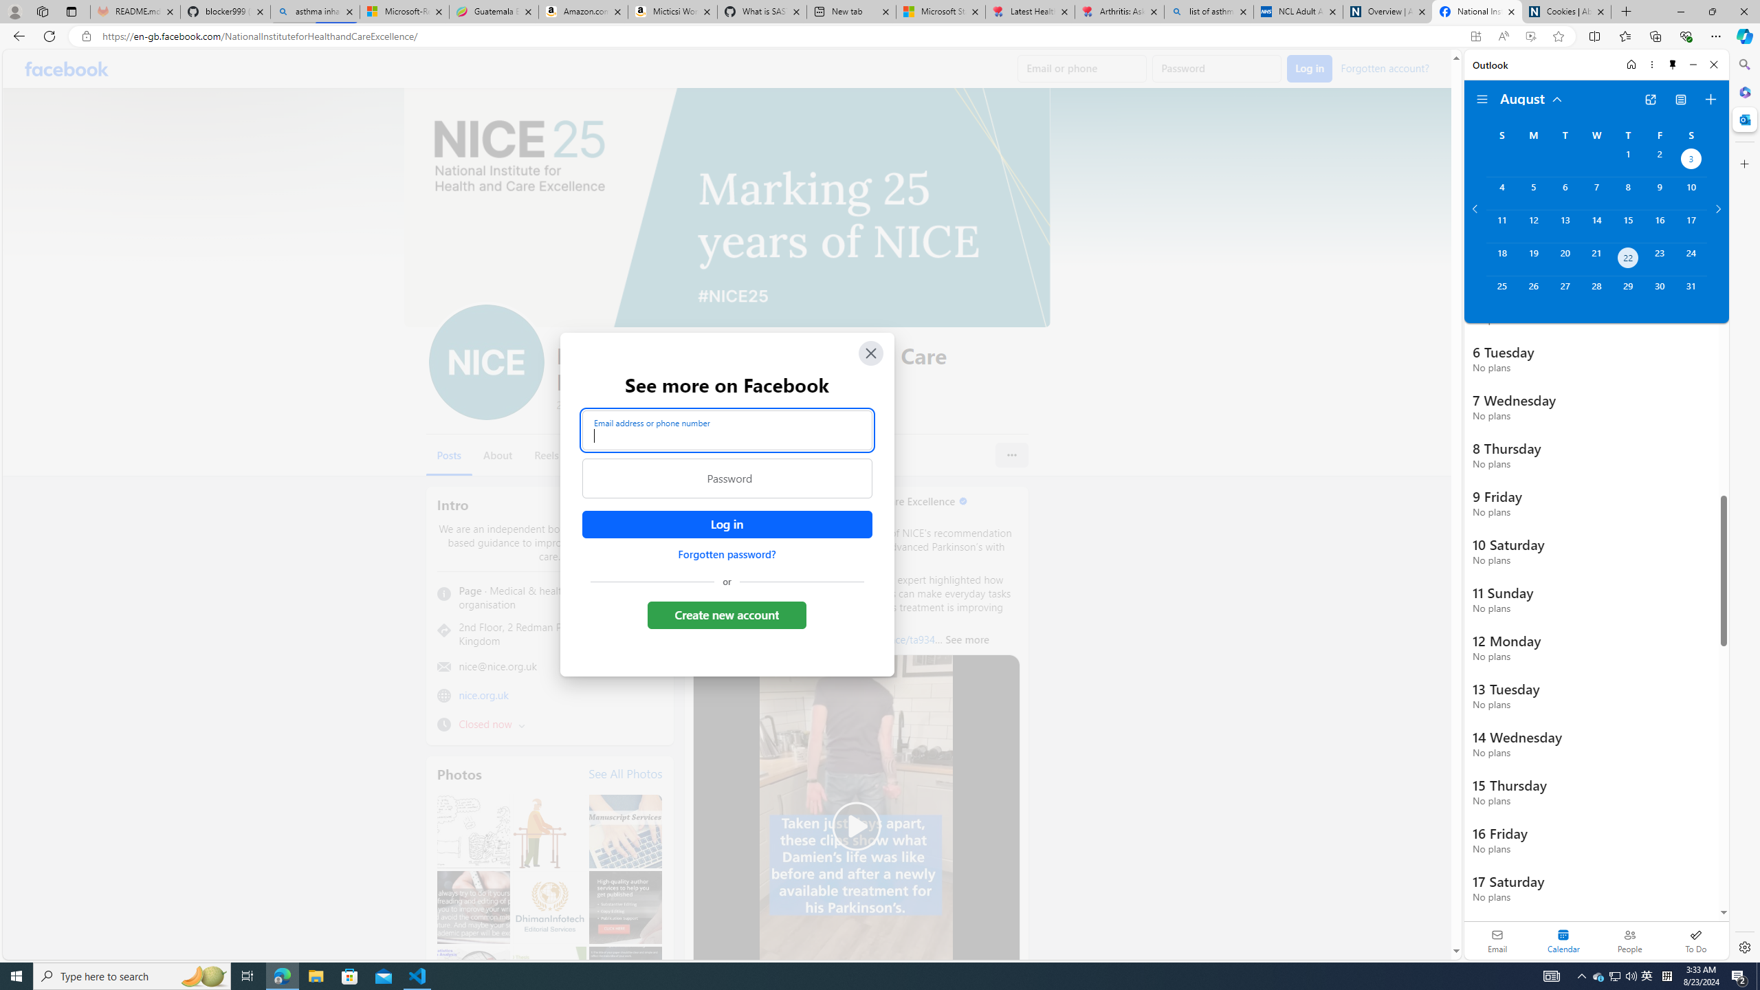  I want to click on Folder navigation, so click(1482, 100).